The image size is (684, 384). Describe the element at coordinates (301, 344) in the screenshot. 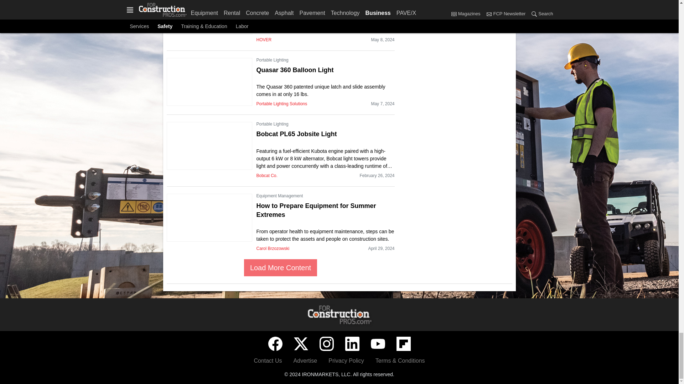

I see `Twitter X icon` at that location.